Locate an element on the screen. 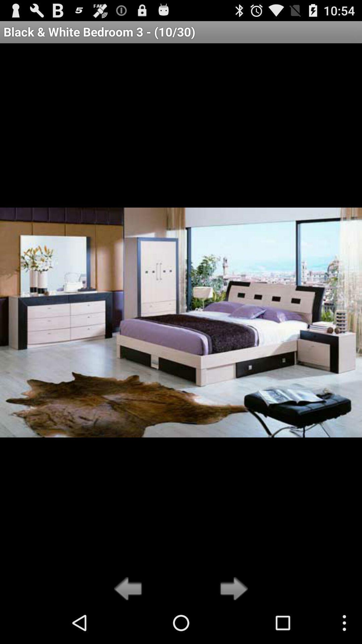  go forward is located at coordinates (232, 589).